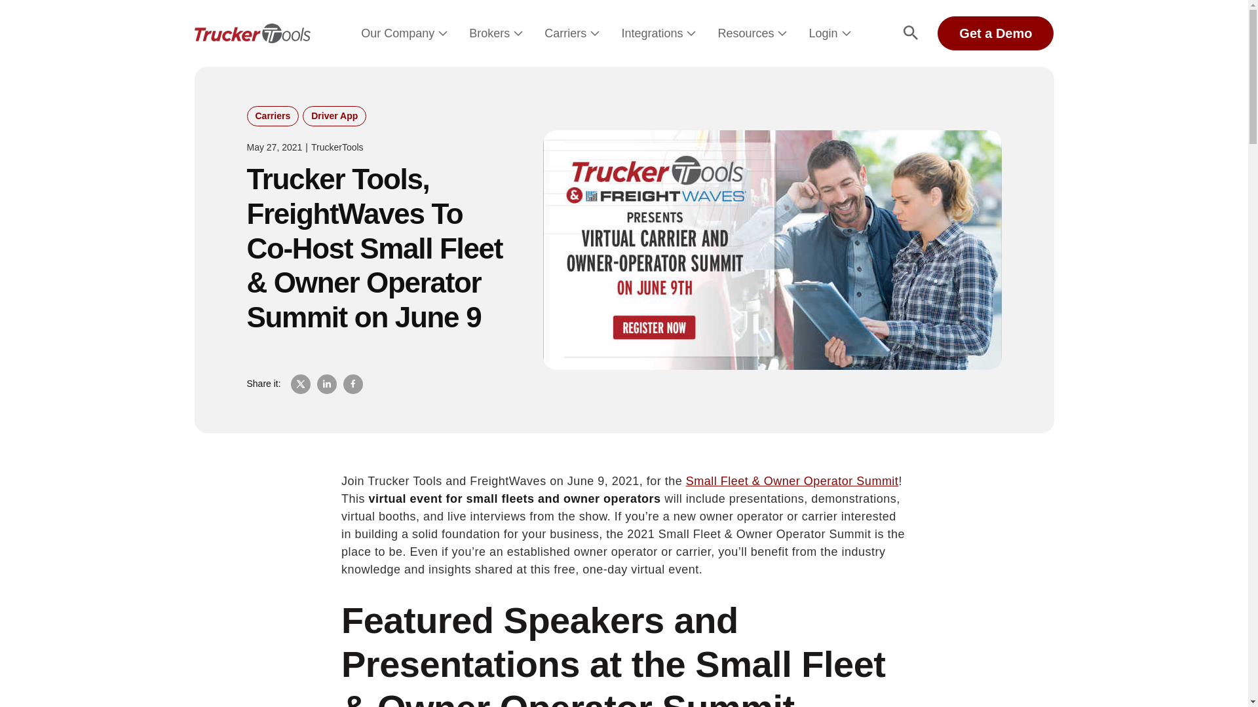 The height and width of the screenshot is (707, 1258). Describe the element at coordinates (745, 33) in the screenshot. I see `Resources` at that location.